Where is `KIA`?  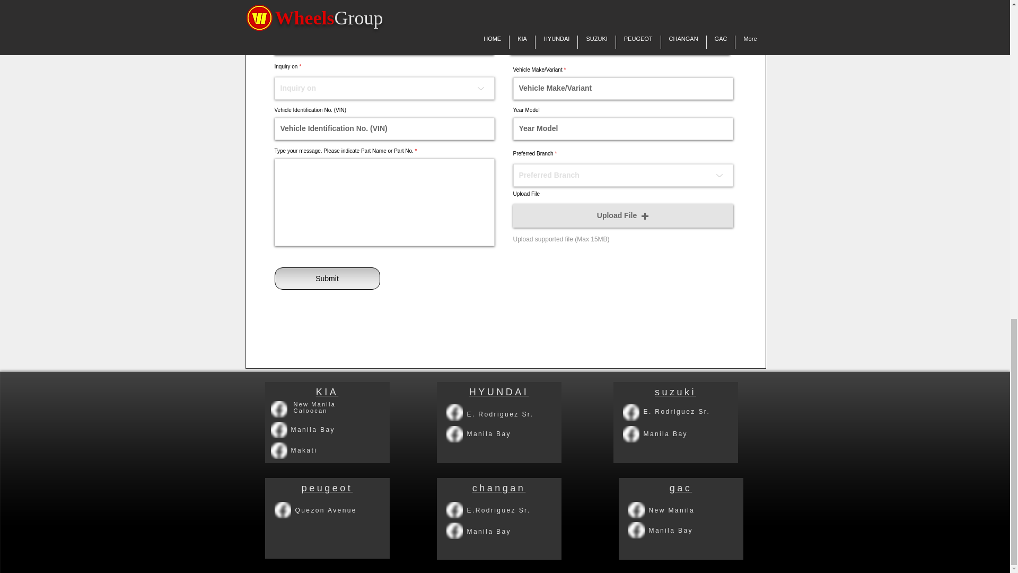 KIA is located at coordinates (327, 392).